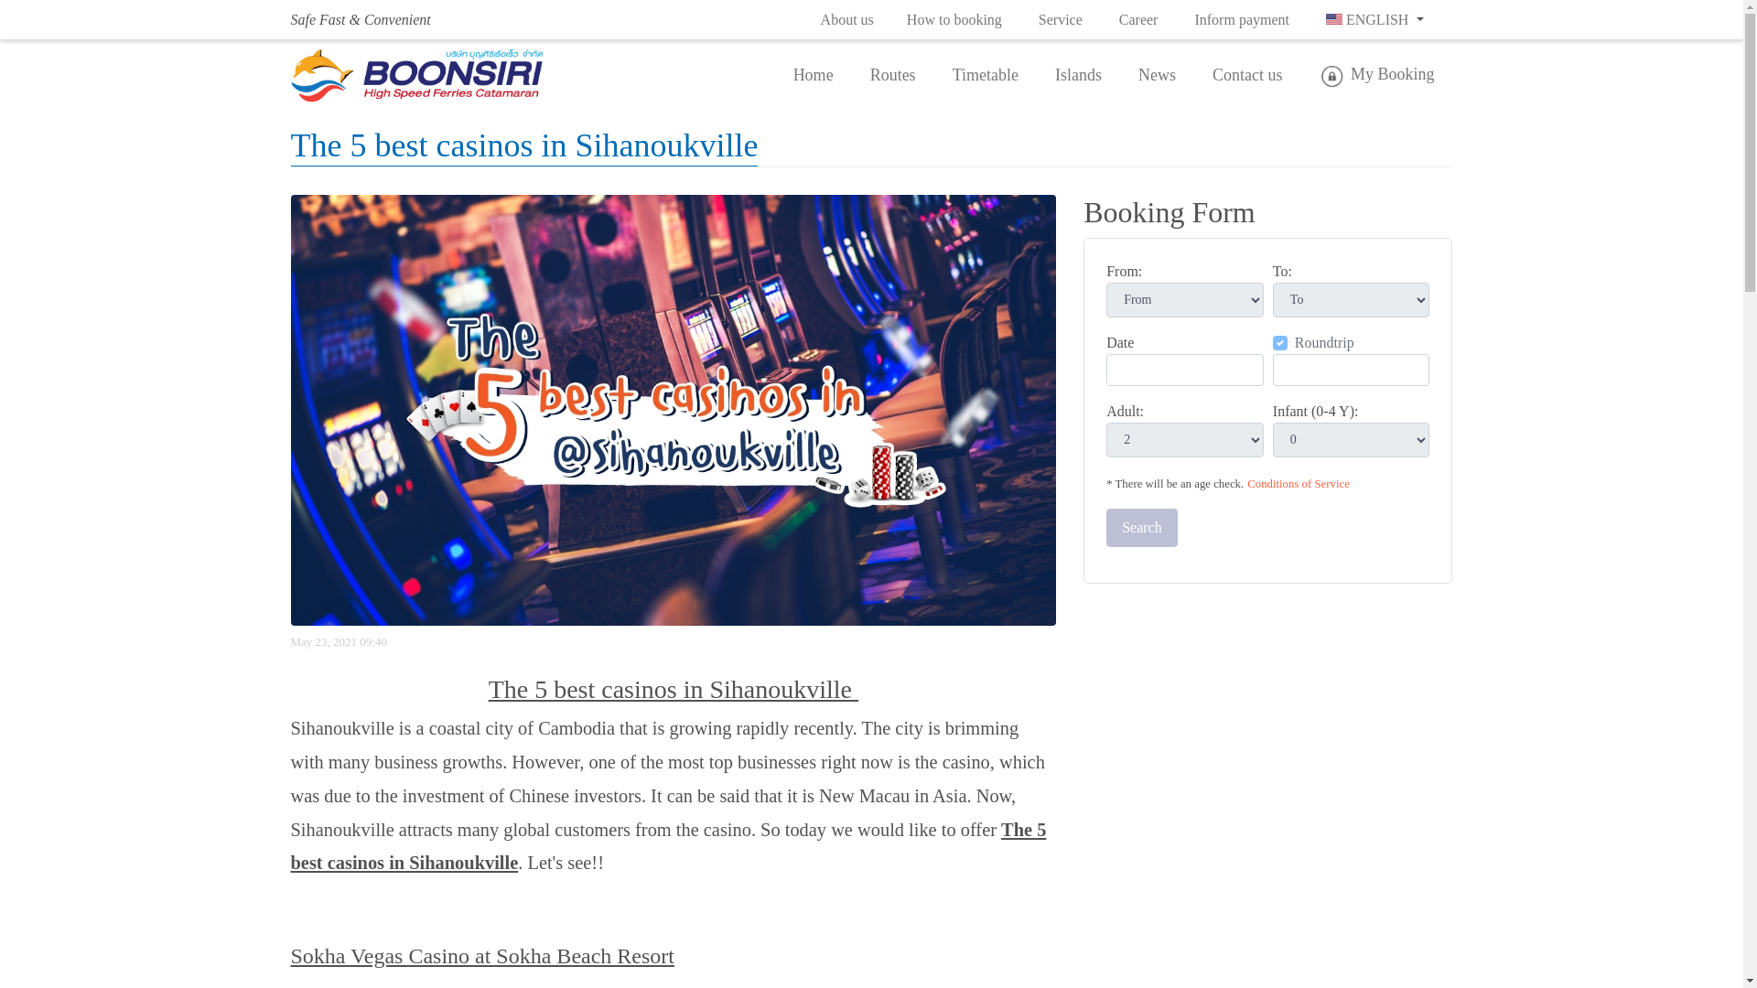 This screenshot has height=988, width=1757. What do you see at coordinates (893, 75) in the screenshot?
I see `Routes Boonsiri Ferry Koh Kood Koh Mak Koh Chang` at bounding box center [893, 75].